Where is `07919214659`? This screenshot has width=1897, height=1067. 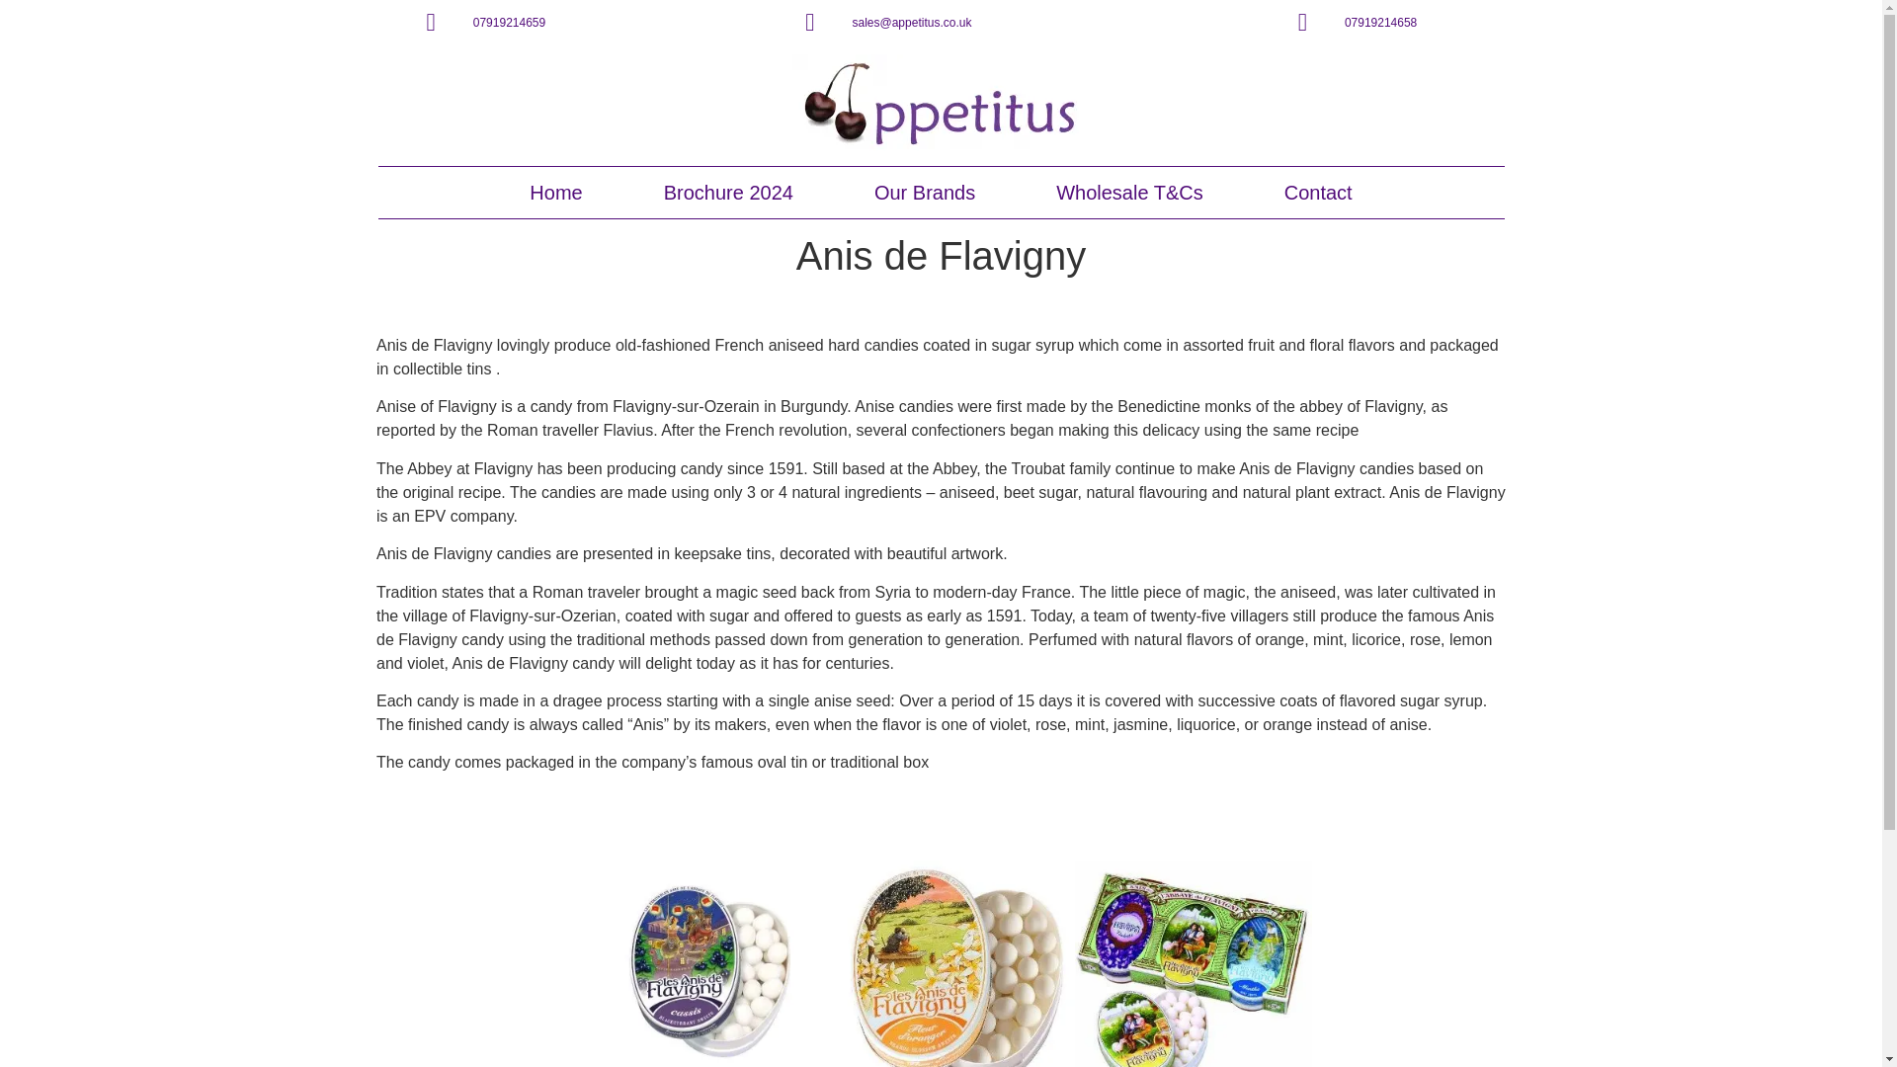 07919214659 is located at coordinates (486, 22).